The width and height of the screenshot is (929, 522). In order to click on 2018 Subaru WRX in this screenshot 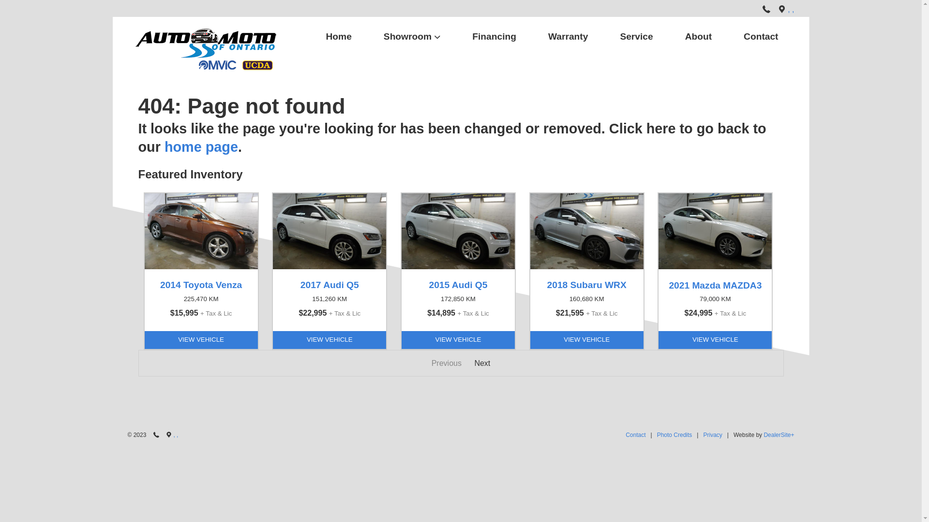, I will do `click(587, 285)`.